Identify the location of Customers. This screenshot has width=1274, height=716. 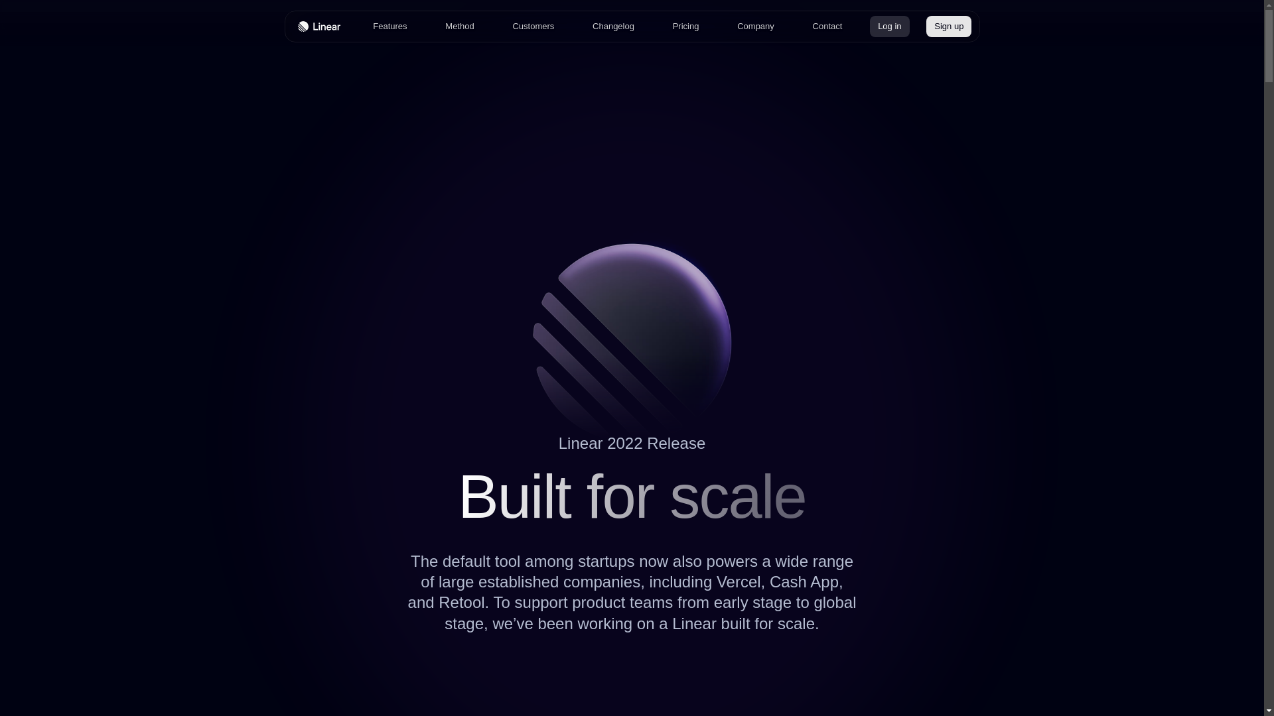
(533, 27).